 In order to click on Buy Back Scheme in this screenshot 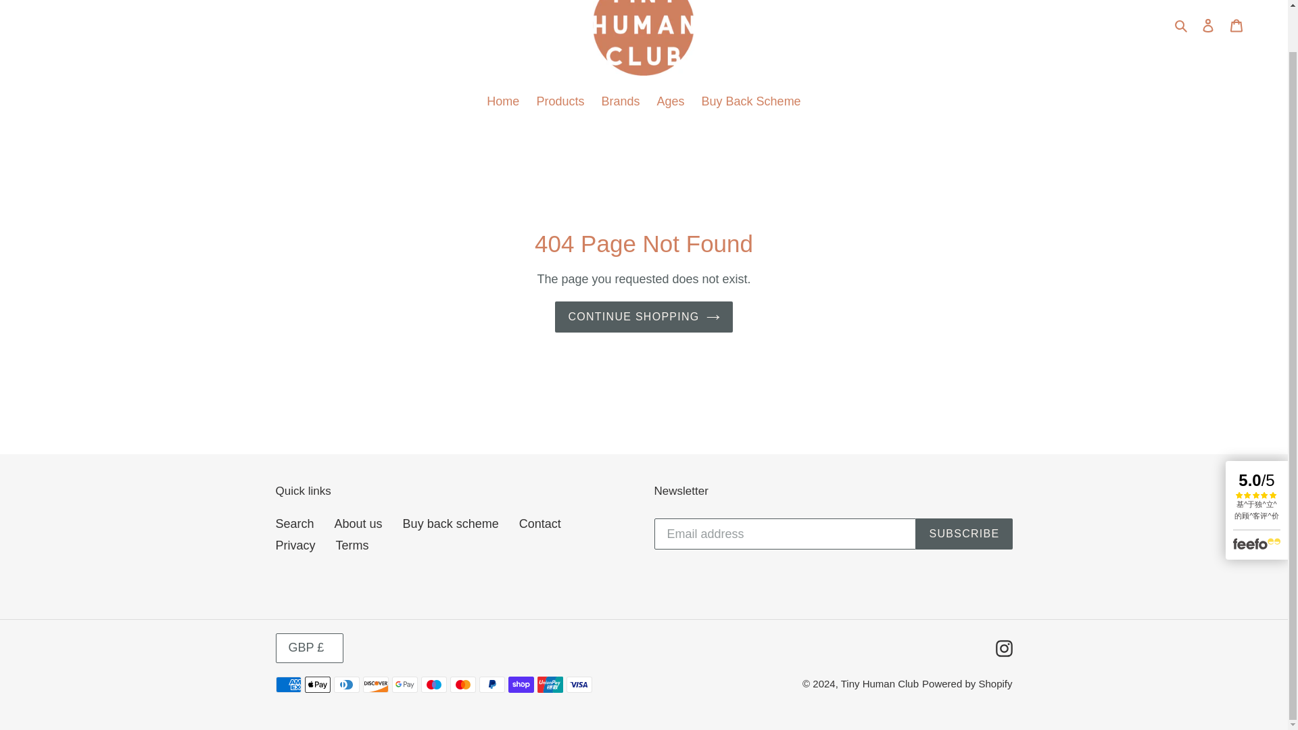, I will do `click(750, 103)`.